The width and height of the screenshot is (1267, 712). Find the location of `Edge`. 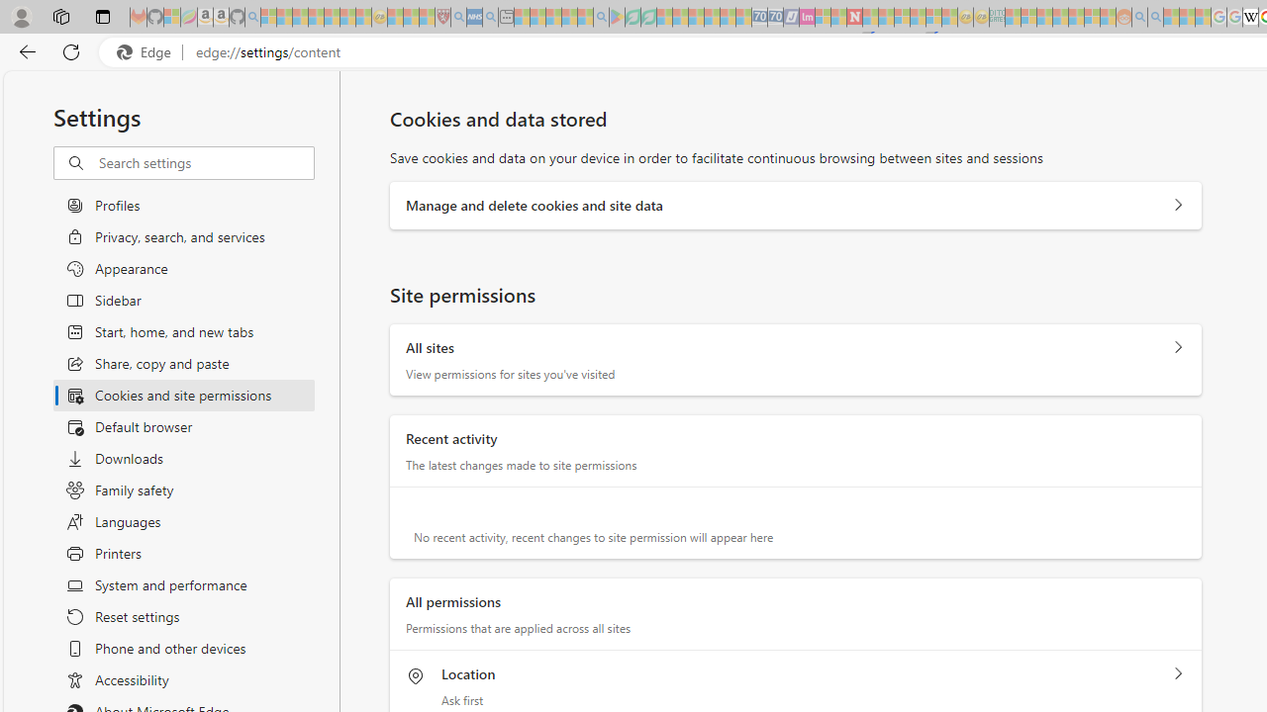

Edge is located at coordinates (148, 52).